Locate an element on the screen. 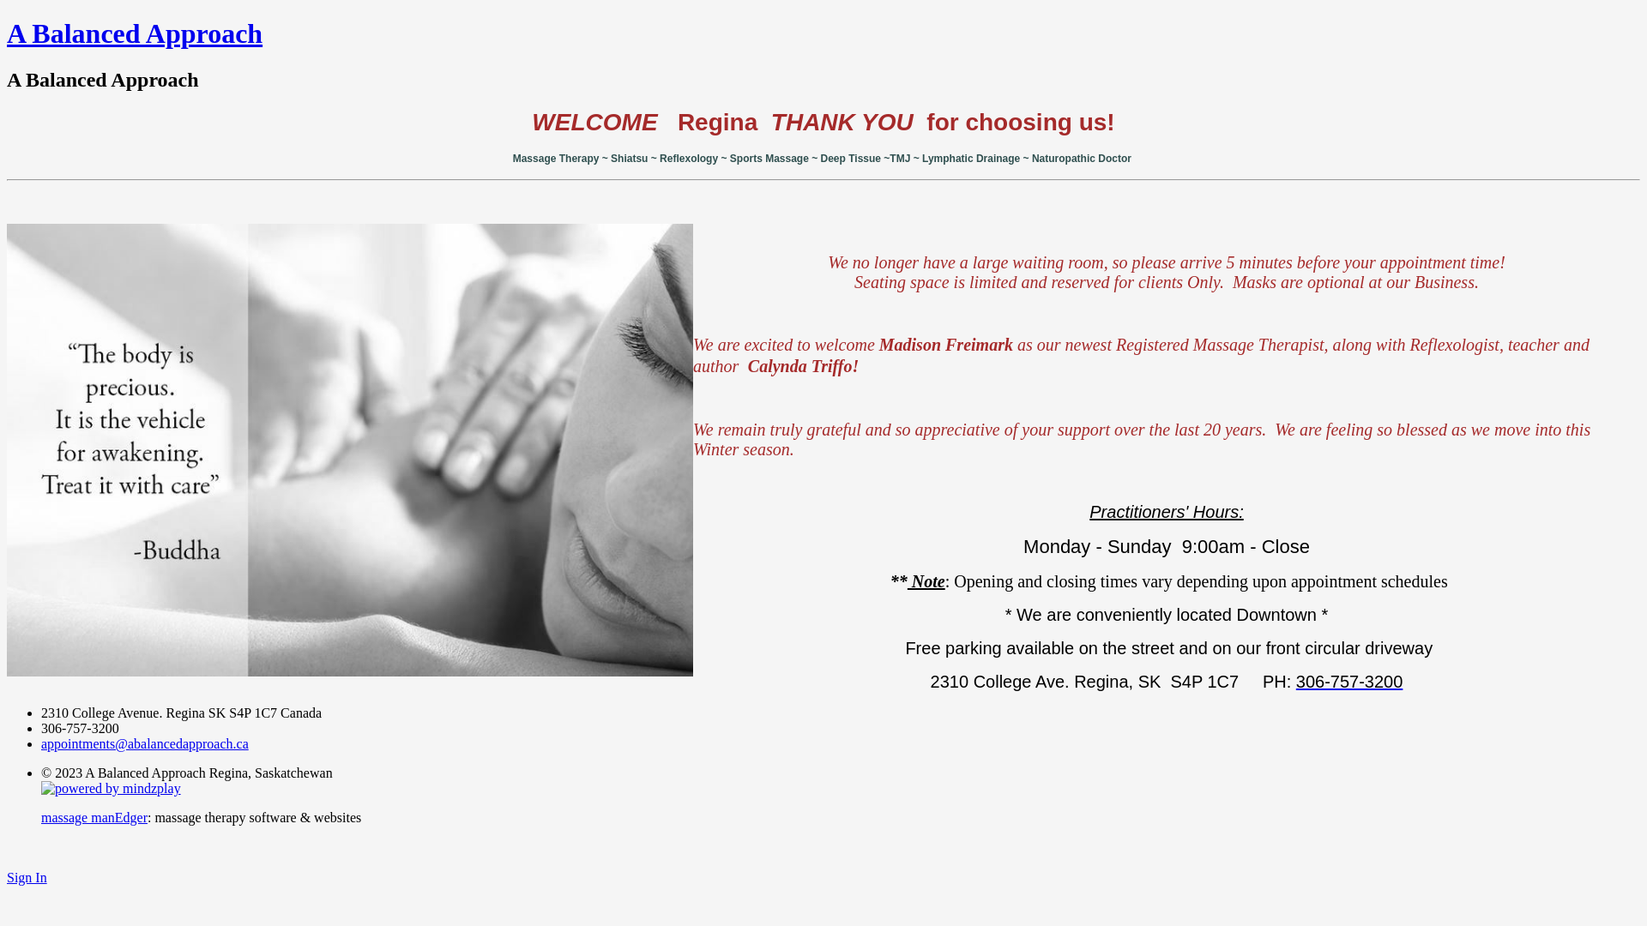  Sign In is located at coordinates (27, 878).